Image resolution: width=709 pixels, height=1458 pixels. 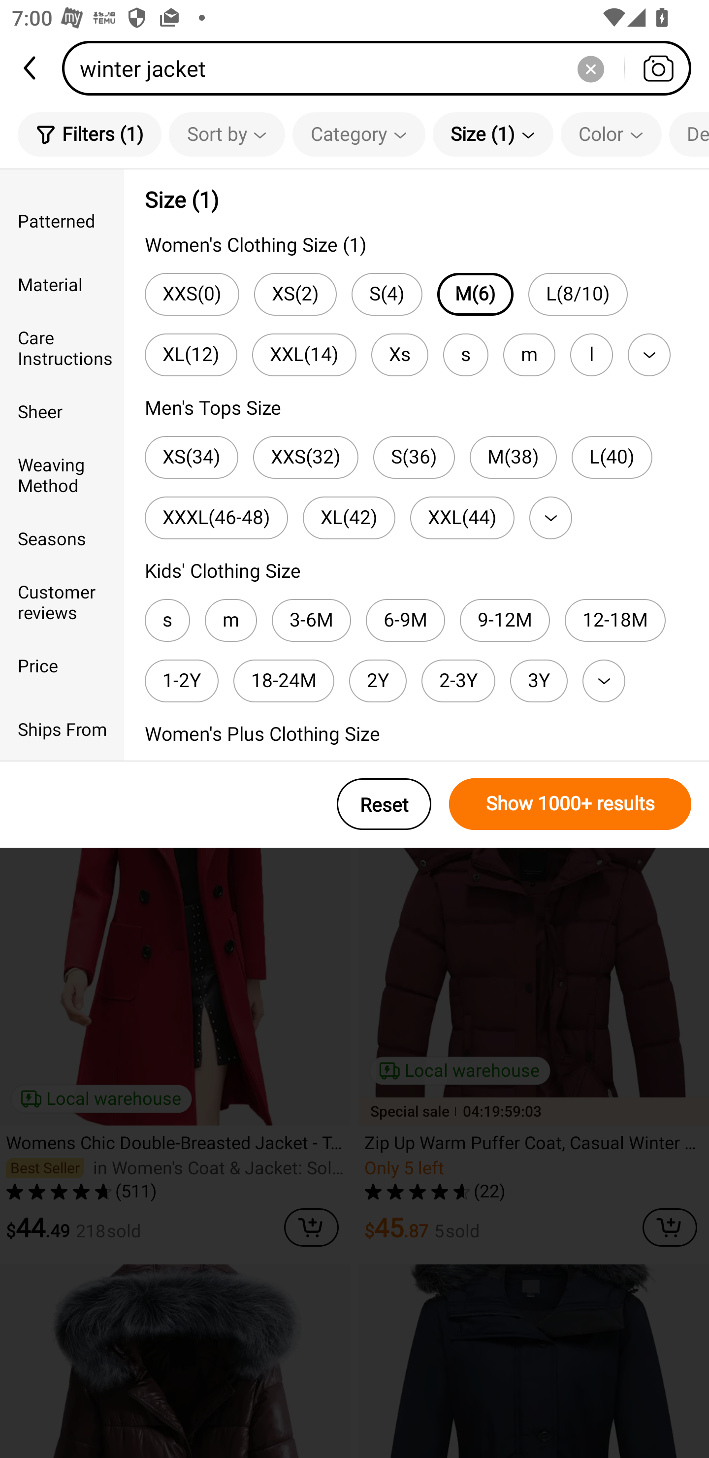 What do you see at coordinates (181, 681) in the screenshot?
I see `1-2Y` at bounding box center [181, 681].